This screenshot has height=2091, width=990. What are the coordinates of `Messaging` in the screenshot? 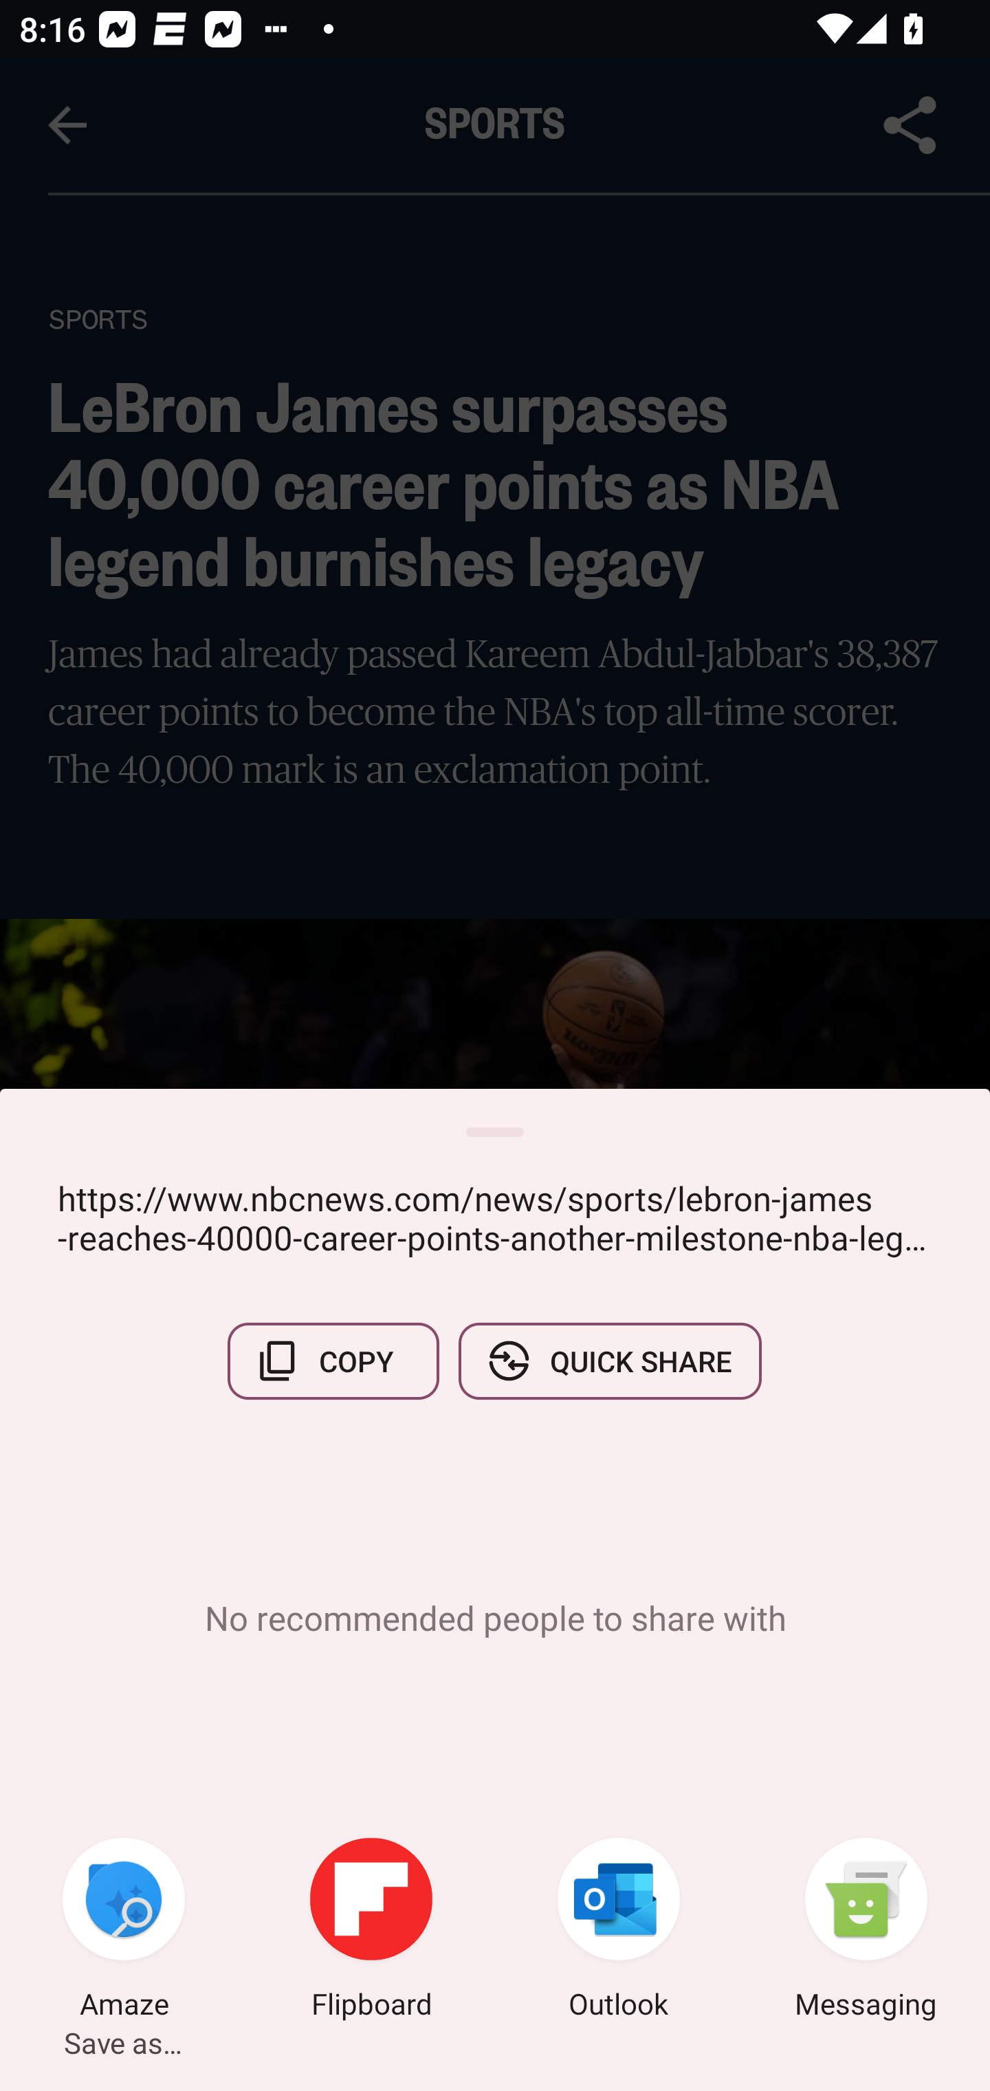 It's located at (866, 1931).